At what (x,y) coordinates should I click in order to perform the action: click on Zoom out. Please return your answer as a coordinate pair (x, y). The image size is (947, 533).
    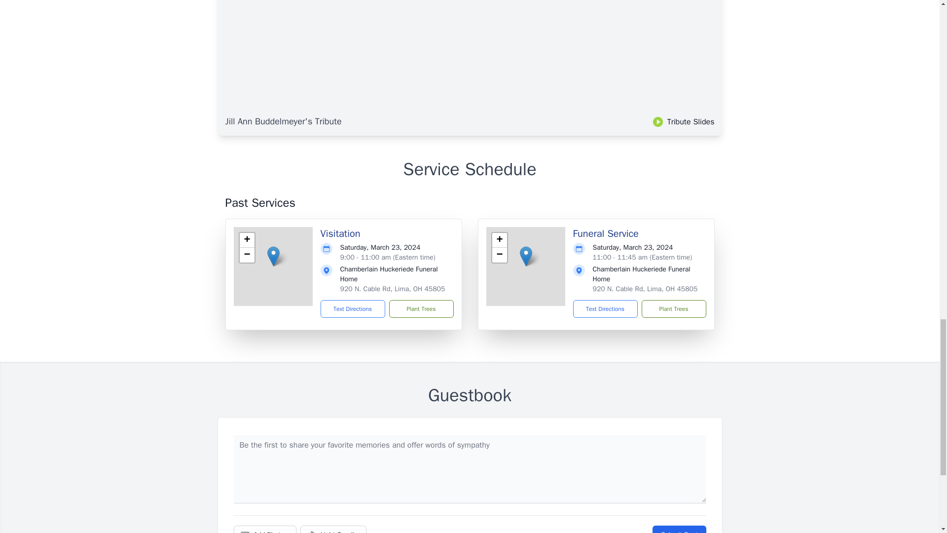
    Looking at the image, I should click on (499, 255).